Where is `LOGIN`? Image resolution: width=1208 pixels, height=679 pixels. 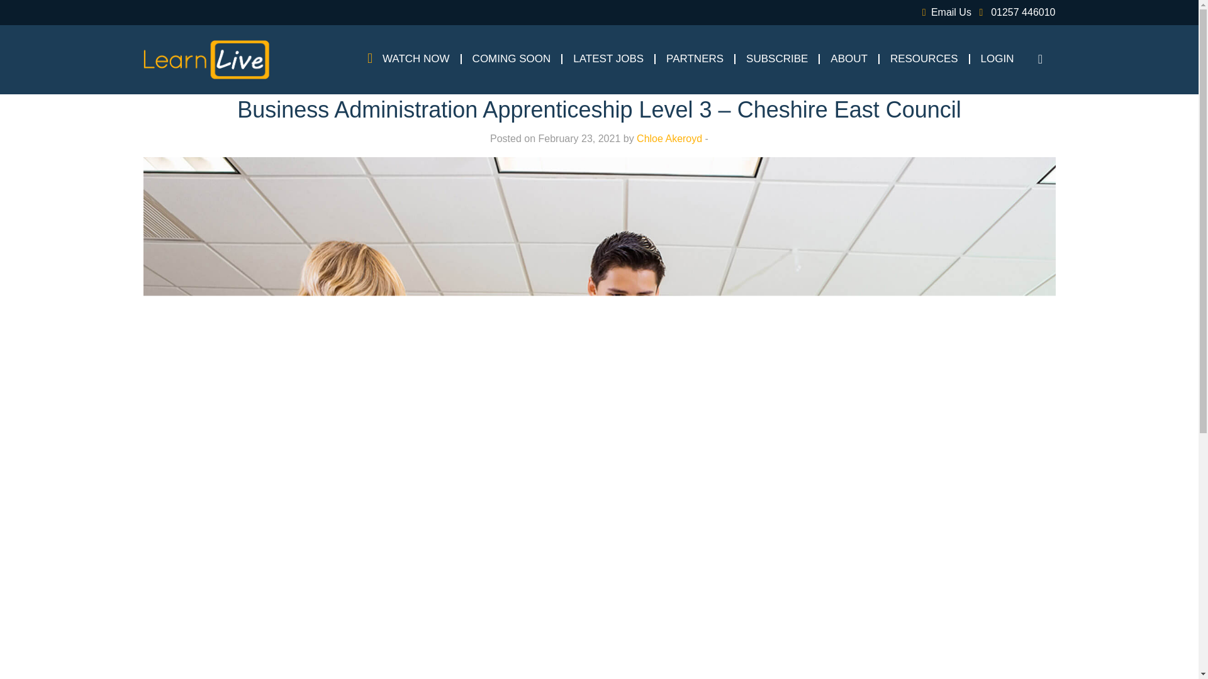
LOGIN is located at coordinates (998, 58).